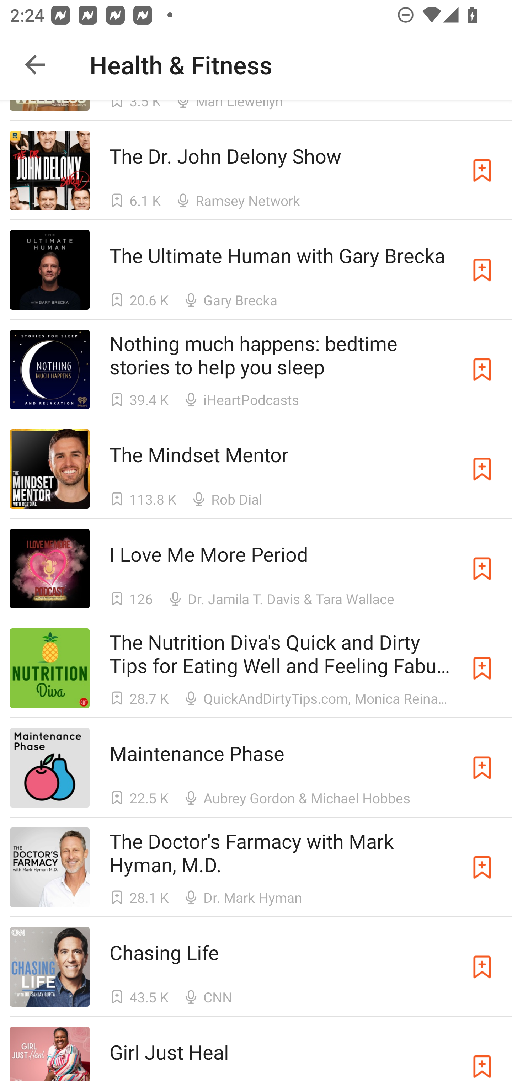 The width and height of the screenshot is (512, 1081). What do you see at coordinates (482, 469) in the screenshot?
I see `Subscribe` at bounding box center [482, 469].